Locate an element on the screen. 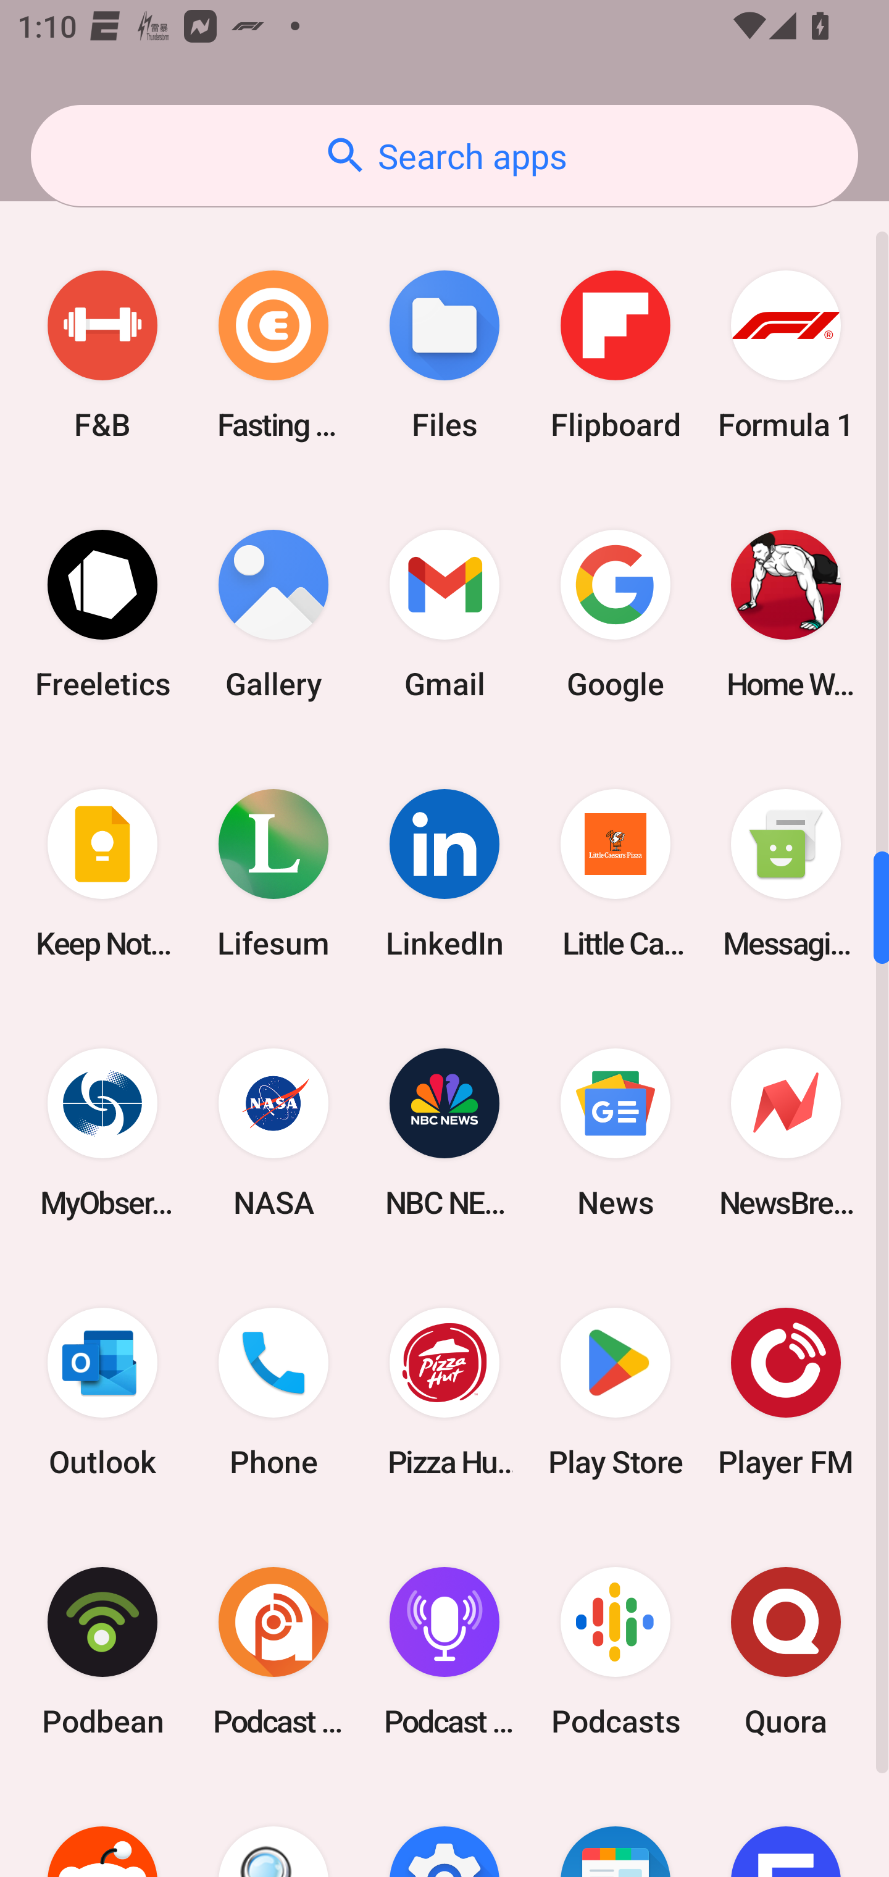 The height and width of the screenshot is (1877, 889). Pizza Hut HK & Macau is located at coordinates (444, 1392).